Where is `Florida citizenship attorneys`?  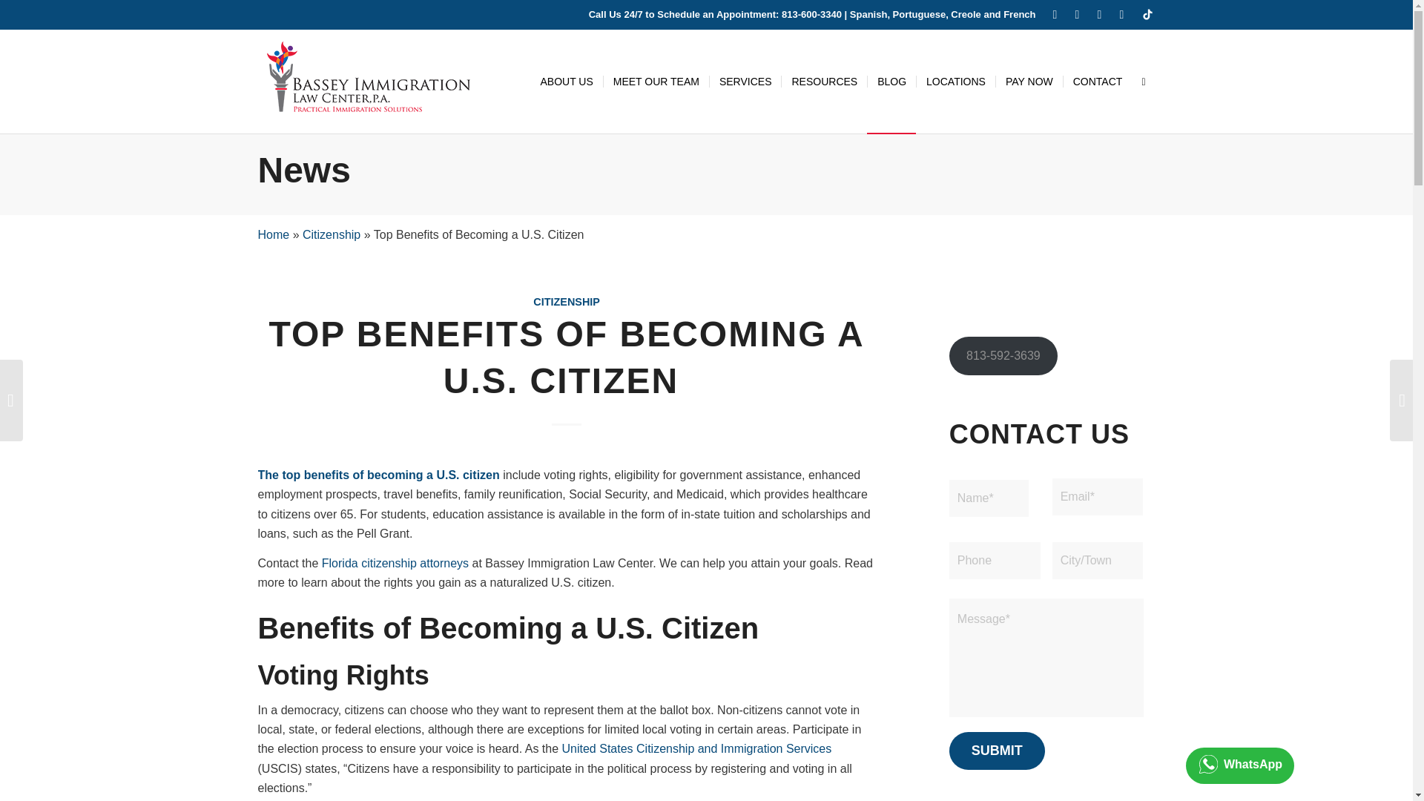 Florida citizenship attorneys is located at coordinates (395, 562).